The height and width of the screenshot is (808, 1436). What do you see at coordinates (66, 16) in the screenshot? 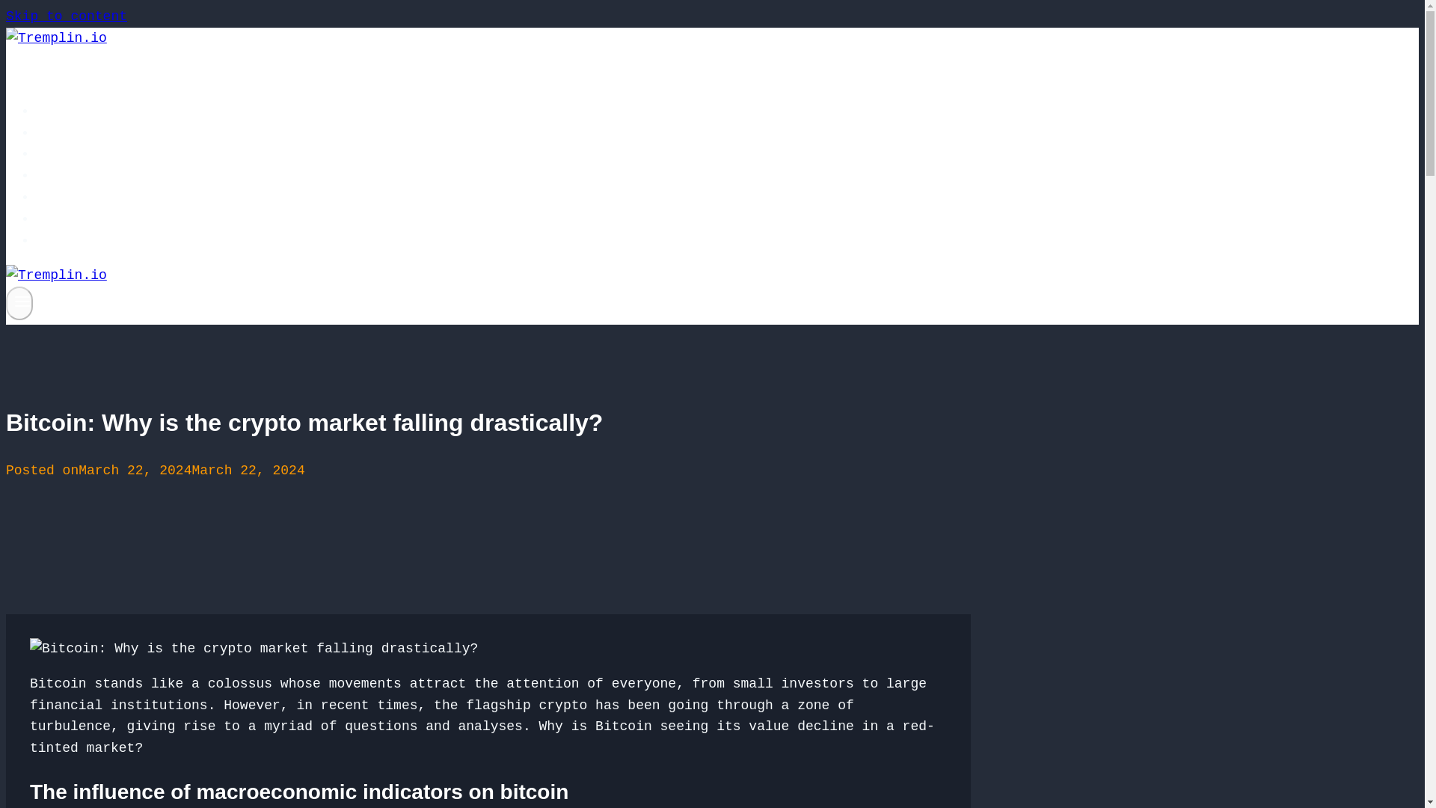
I see `Skip to content` at bounding box center [66, 16].